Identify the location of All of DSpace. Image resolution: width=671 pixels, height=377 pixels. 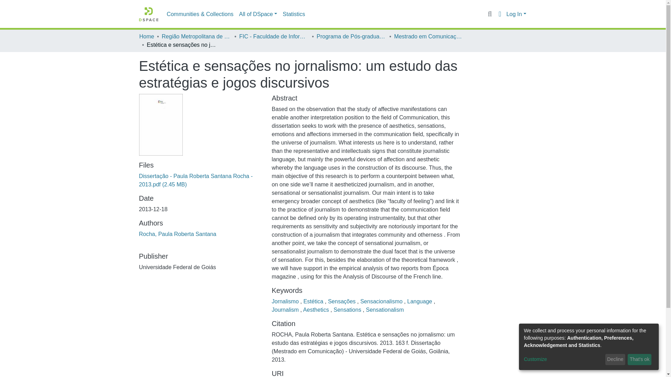
(258, 14).